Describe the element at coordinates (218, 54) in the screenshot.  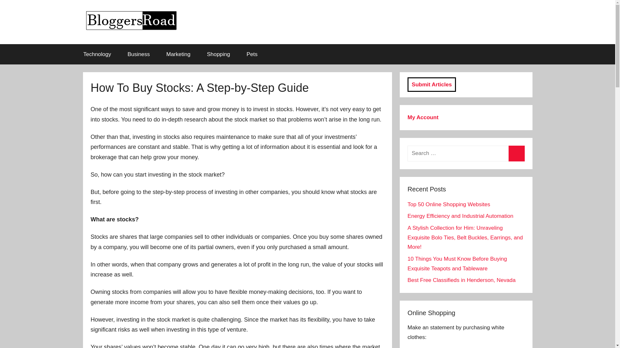
I see `Shopping` at that location.